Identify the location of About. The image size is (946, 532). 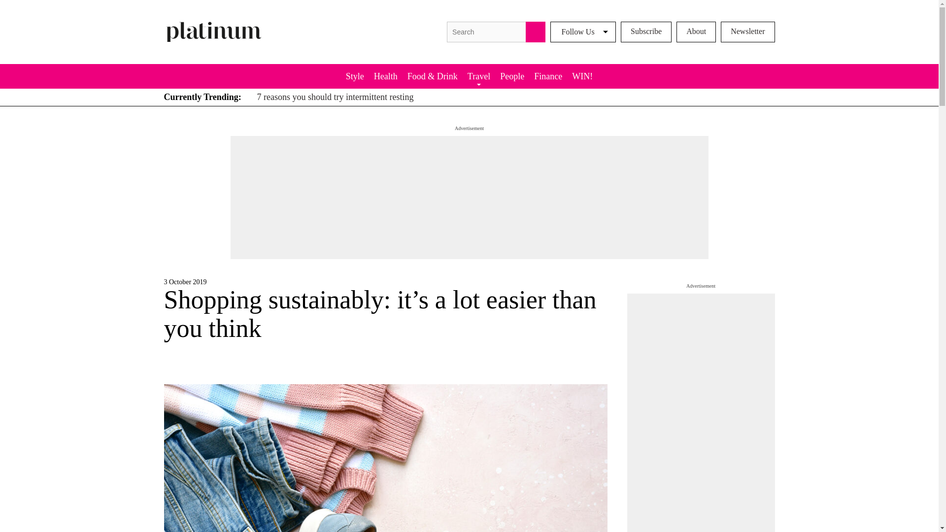
(696, 32).